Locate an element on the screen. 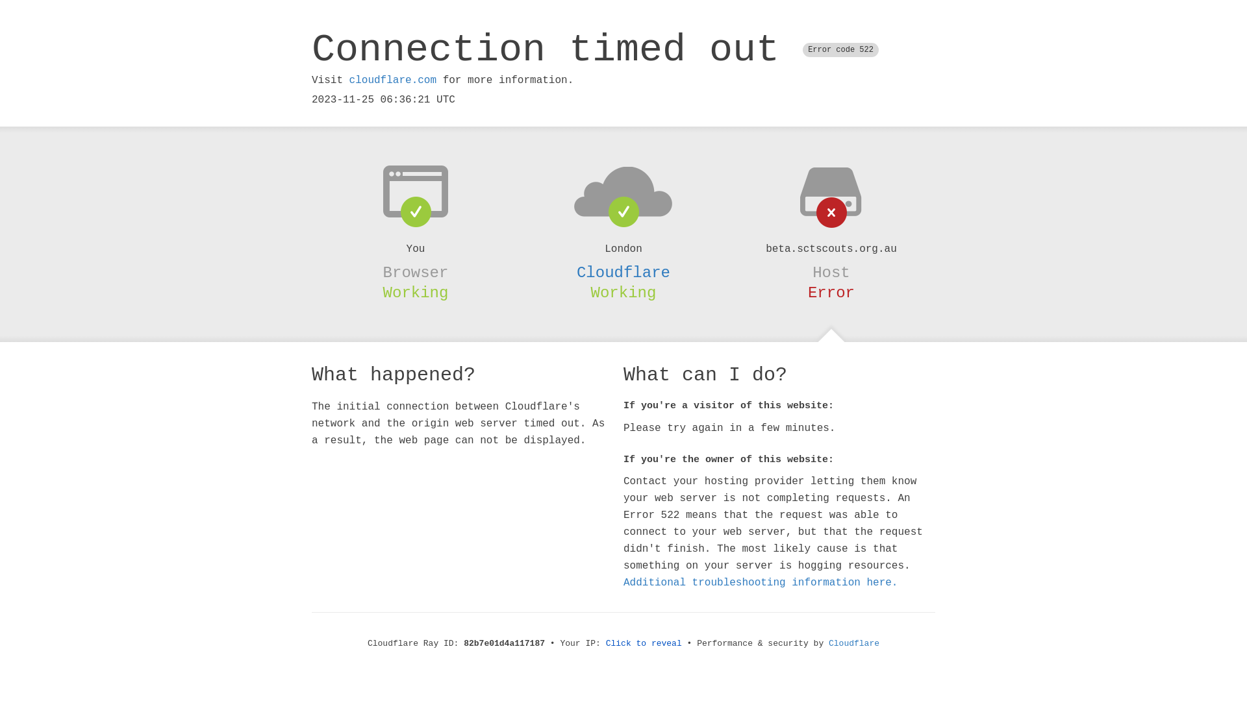 The height and width of the screenshot is (701, 1247). Click to reveal is located at coordinates (644, 644).